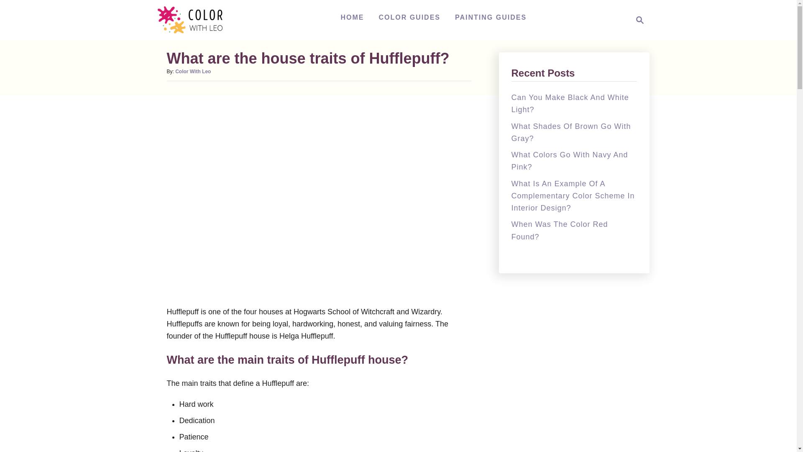 This screenshot has width=803, height=452. Describe the element at coordinates (569, 161) in the screenshot. I see `What Colors Go With Navy And Pink?` at that location.